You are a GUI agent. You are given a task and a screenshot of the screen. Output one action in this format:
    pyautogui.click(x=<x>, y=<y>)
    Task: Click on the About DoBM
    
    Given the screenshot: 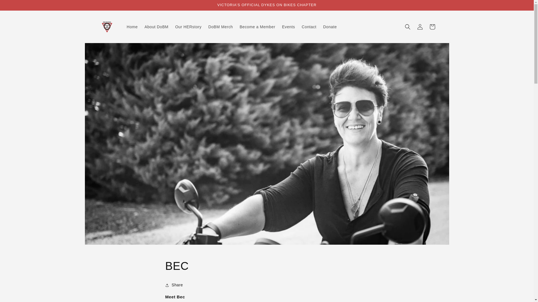 What is the action you would take?
    pyautogui.click(x=156, y=27)
    